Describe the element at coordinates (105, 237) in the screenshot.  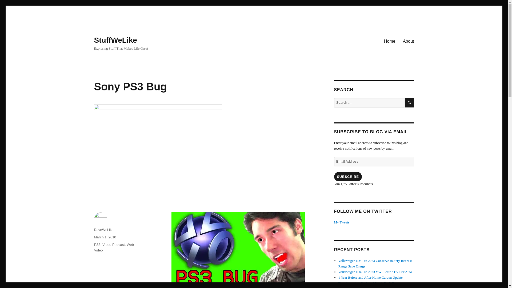
I see `March 1, 2010` at that location.